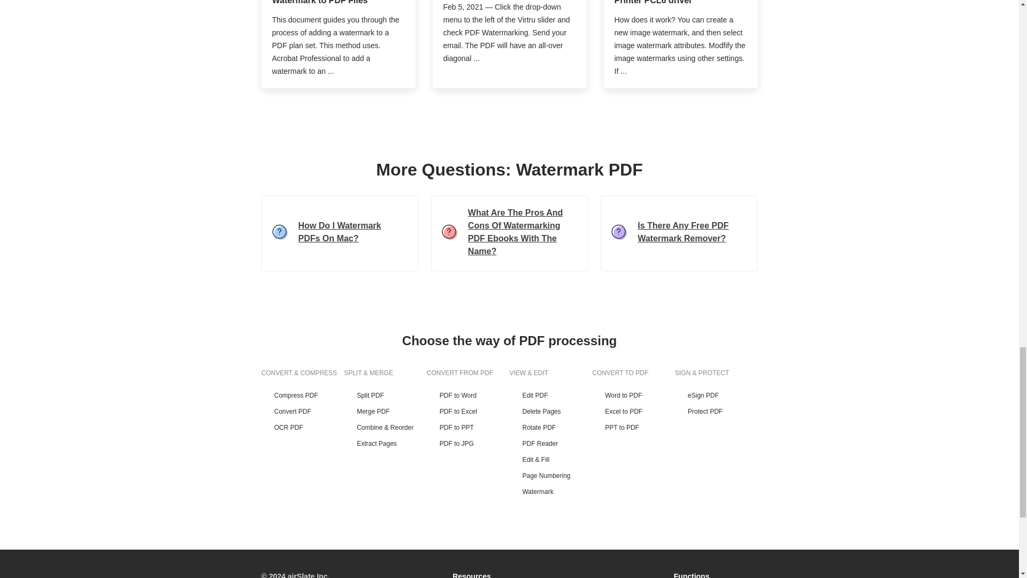  Describe the element at coordinates (716, 396) in the screenshot. I see `eSign PDF` at that location.